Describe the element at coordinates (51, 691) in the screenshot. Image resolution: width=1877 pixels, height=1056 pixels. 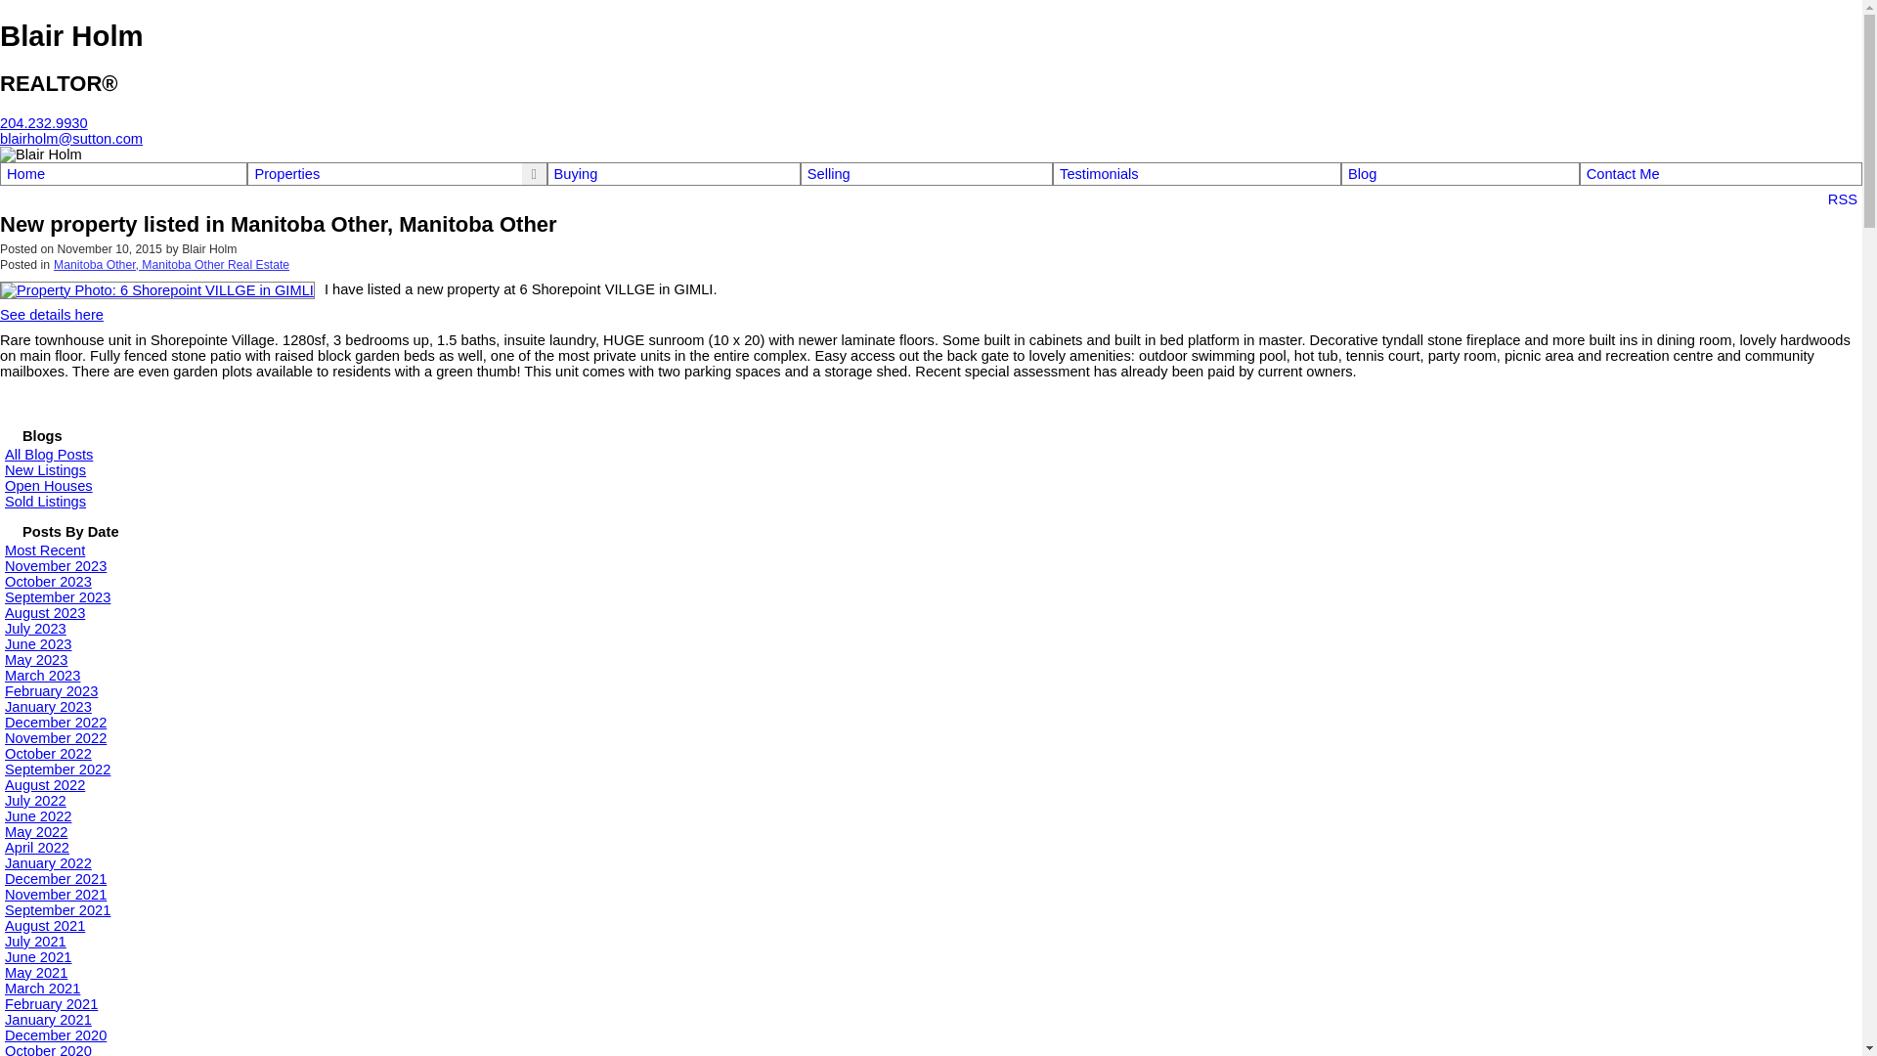
I see `February 2023` at that location.